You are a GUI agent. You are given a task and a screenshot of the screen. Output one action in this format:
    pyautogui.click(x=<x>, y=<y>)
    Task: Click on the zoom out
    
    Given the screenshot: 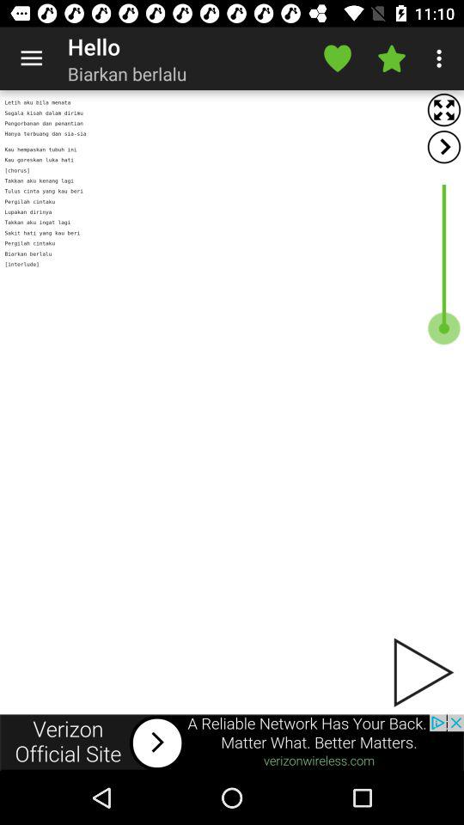 What is the action you would take?
    pyautogui.click(x=443, y=110)
    